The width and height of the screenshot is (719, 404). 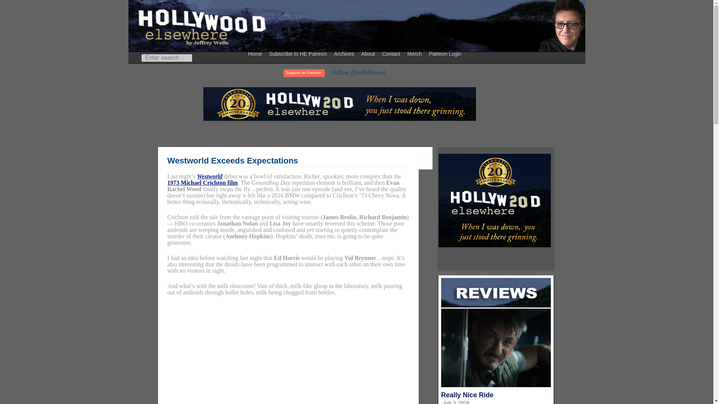 What do you see at coordinates (303, 73) in the screenshot?
I see `Support on Patreon` at bounding box center [303, 73].